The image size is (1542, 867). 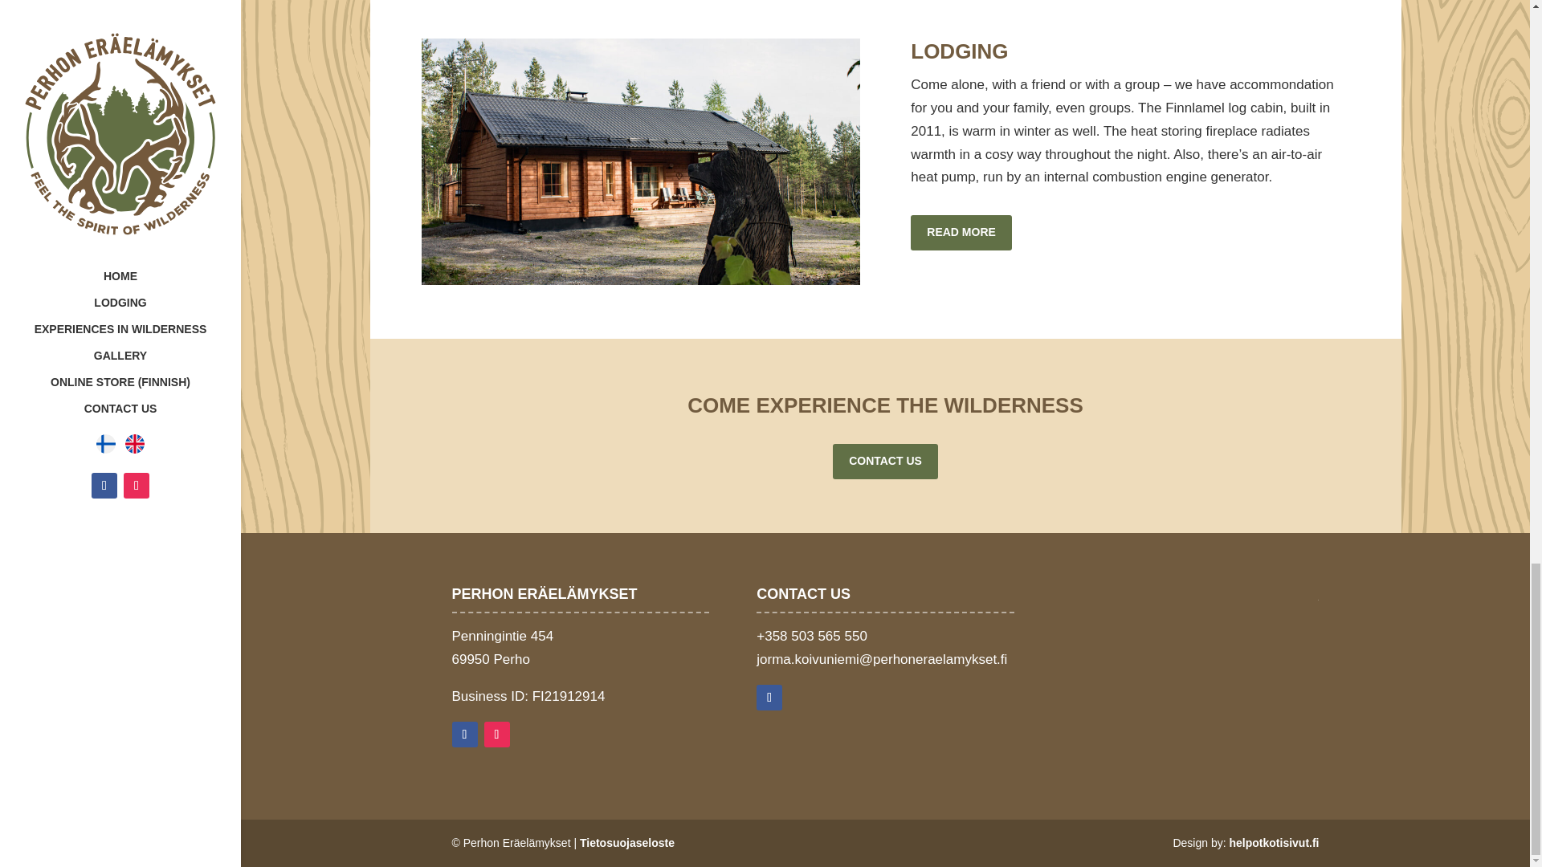 What do you see at coordinates (961, 233) in the screenshot?
I see `READ MORE` at bounding box center [961, 233].